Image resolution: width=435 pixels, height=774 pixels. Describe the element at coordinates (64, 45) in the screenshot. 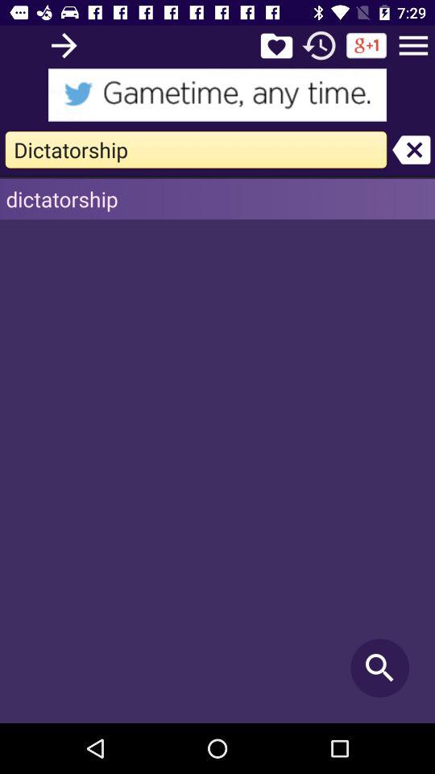

I see `search` at that location.